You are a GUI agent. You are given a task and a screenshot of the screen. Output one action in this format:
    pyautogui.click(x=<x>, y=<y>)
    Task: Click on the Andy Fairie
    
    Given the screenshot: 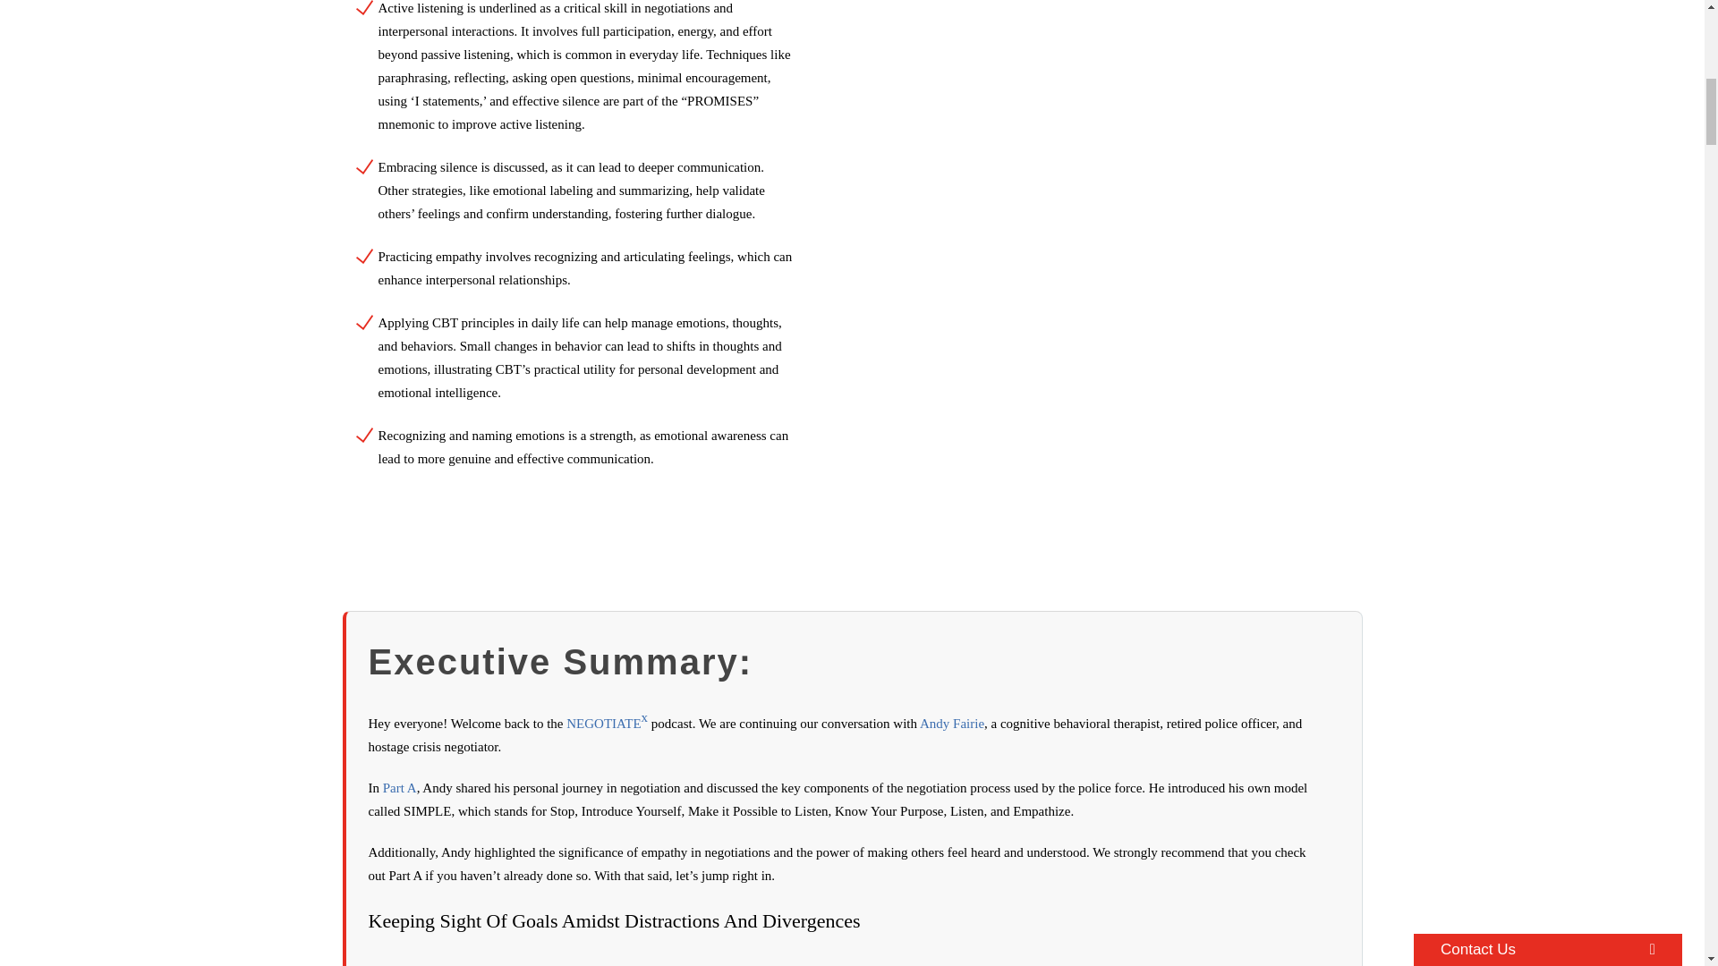 What is the action you would take?
    pyautogui.click(x=952, y=728)
    